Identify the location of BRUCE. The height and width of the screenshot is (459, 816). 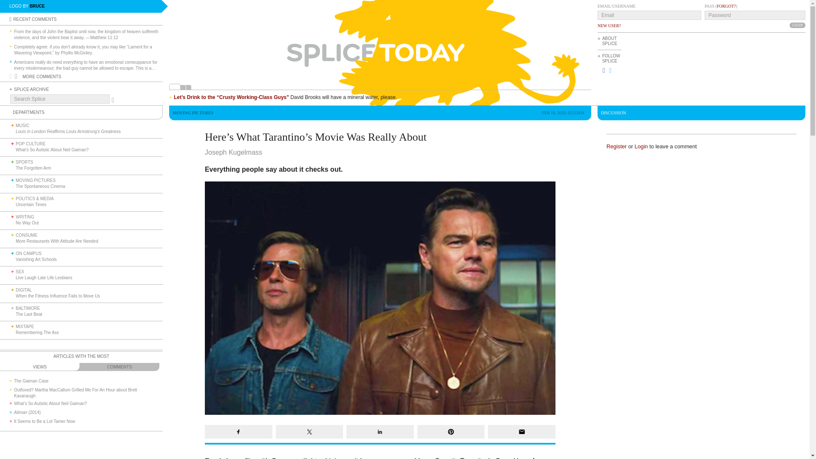
(37, 6).